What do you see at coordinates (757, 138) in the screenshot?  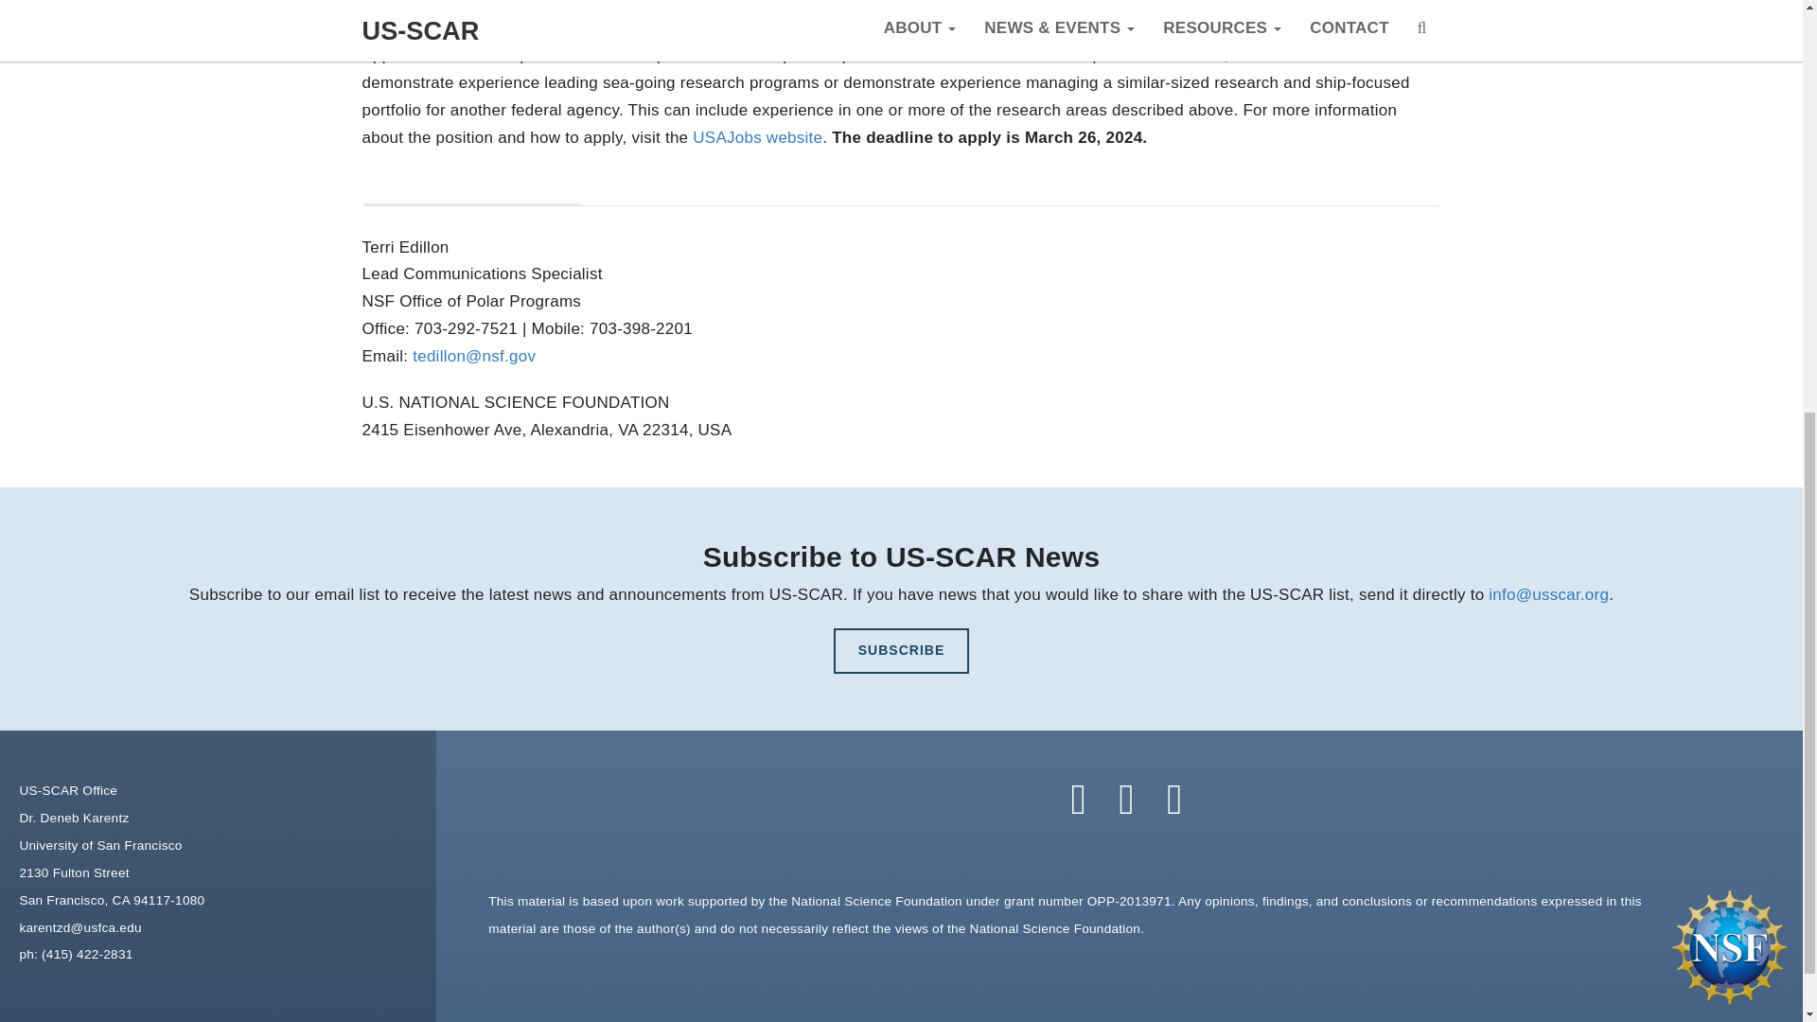 I see `USAJobs website` at bounding box center [757, 138].